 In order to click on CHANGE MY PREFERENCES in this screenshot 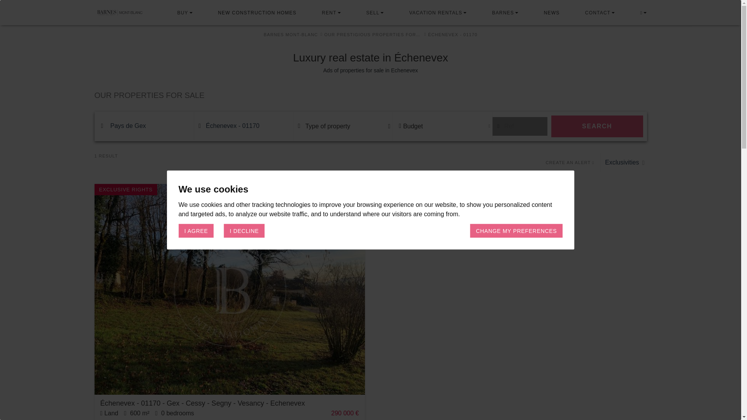, I will do `click(516, 230)`.